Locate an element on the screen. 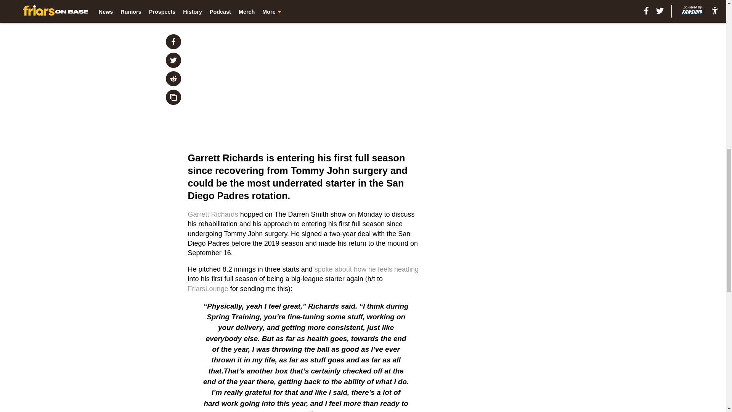 The image size is (732, 412). spoke about how he feels heading is located at coordinates (367, 269).